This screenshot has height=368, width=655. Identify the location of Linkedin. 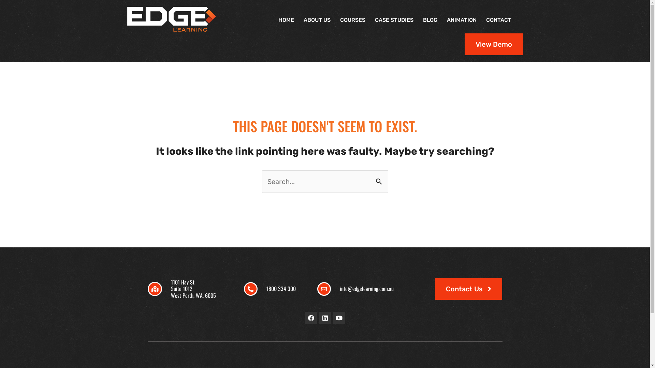
(325, 318).